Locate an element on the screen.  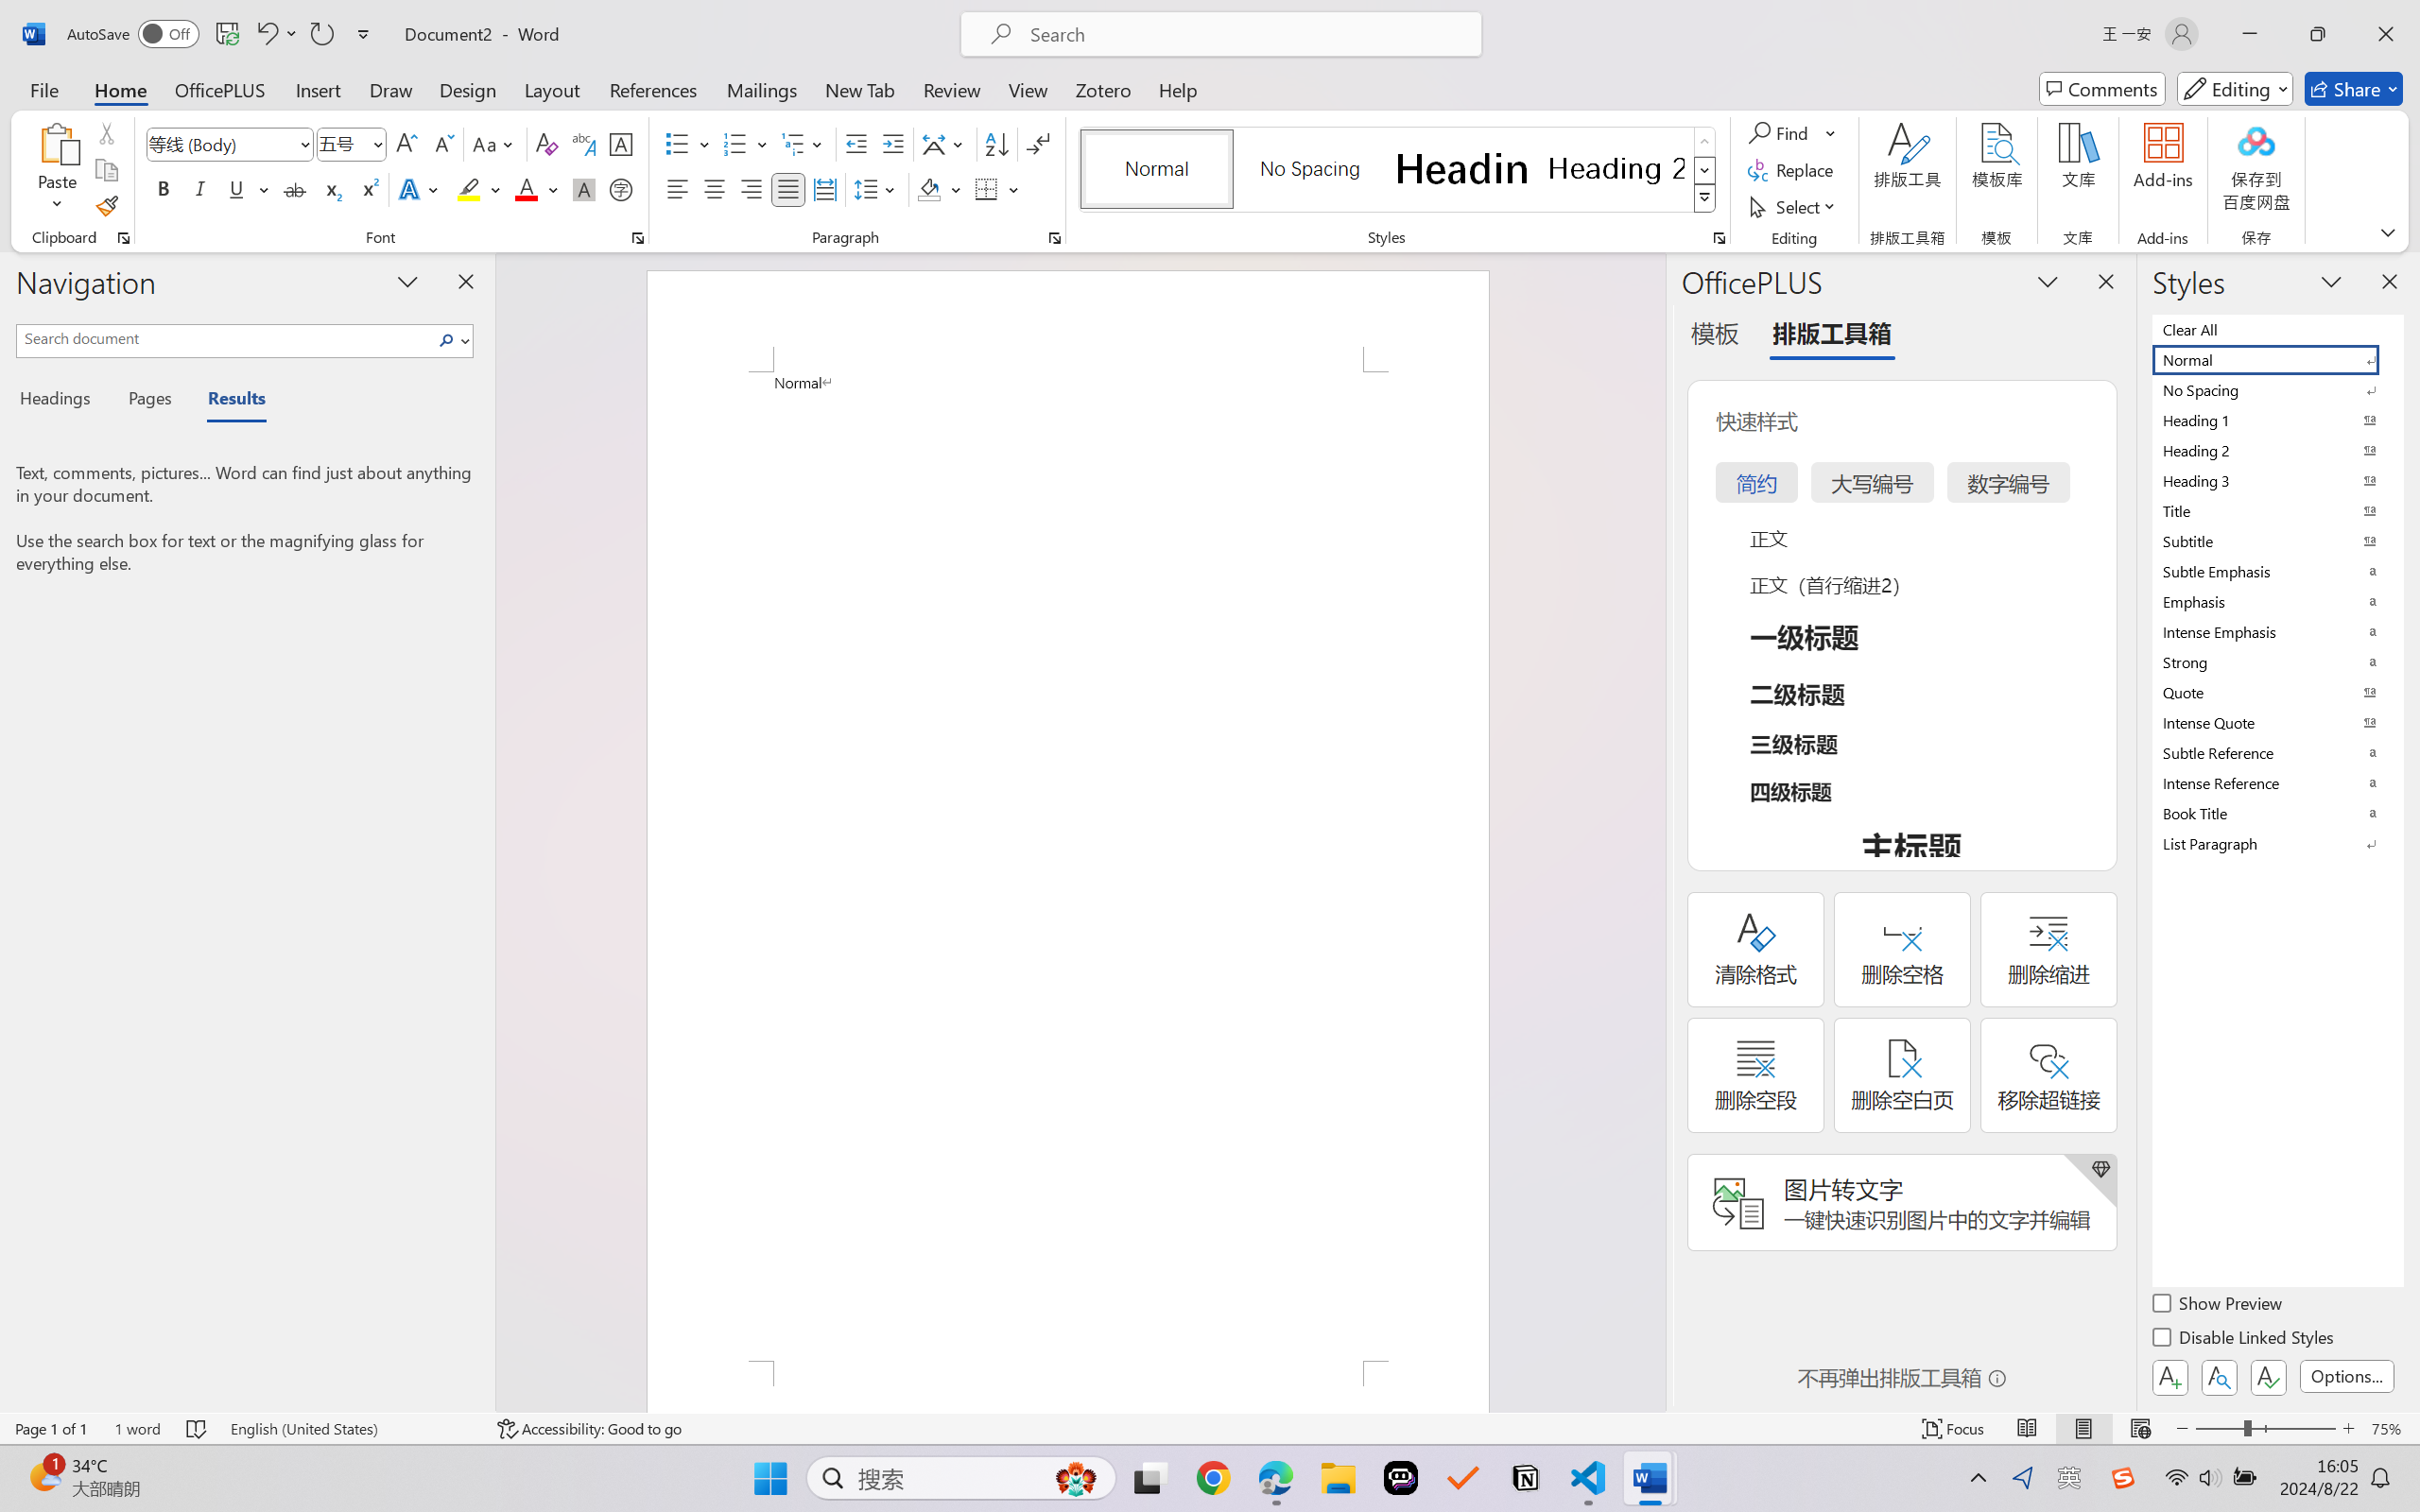
Subscript is located at coordinates (331, 189).